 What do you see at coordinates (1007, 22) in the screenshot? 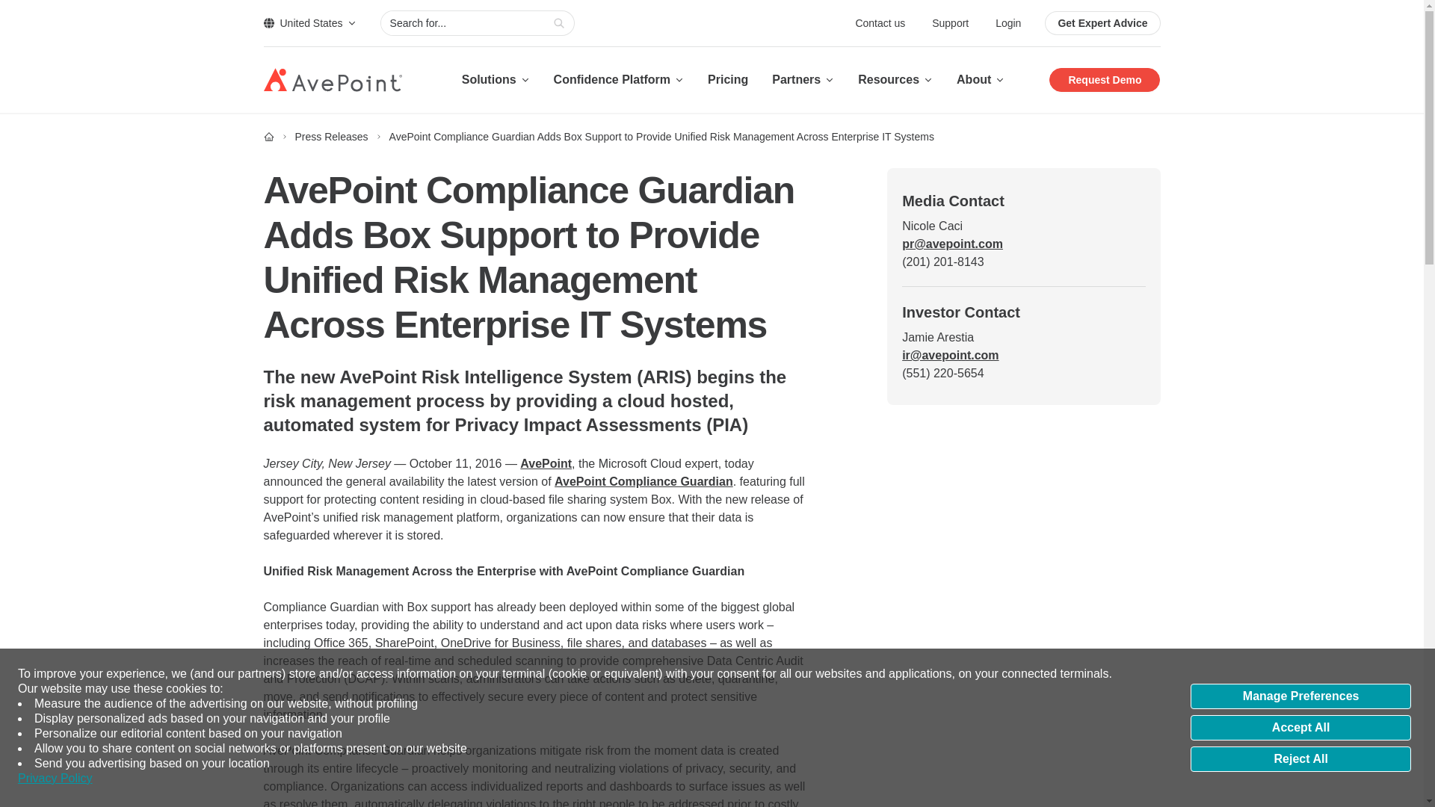
I see `Login` at bounding box center [1007, 22].